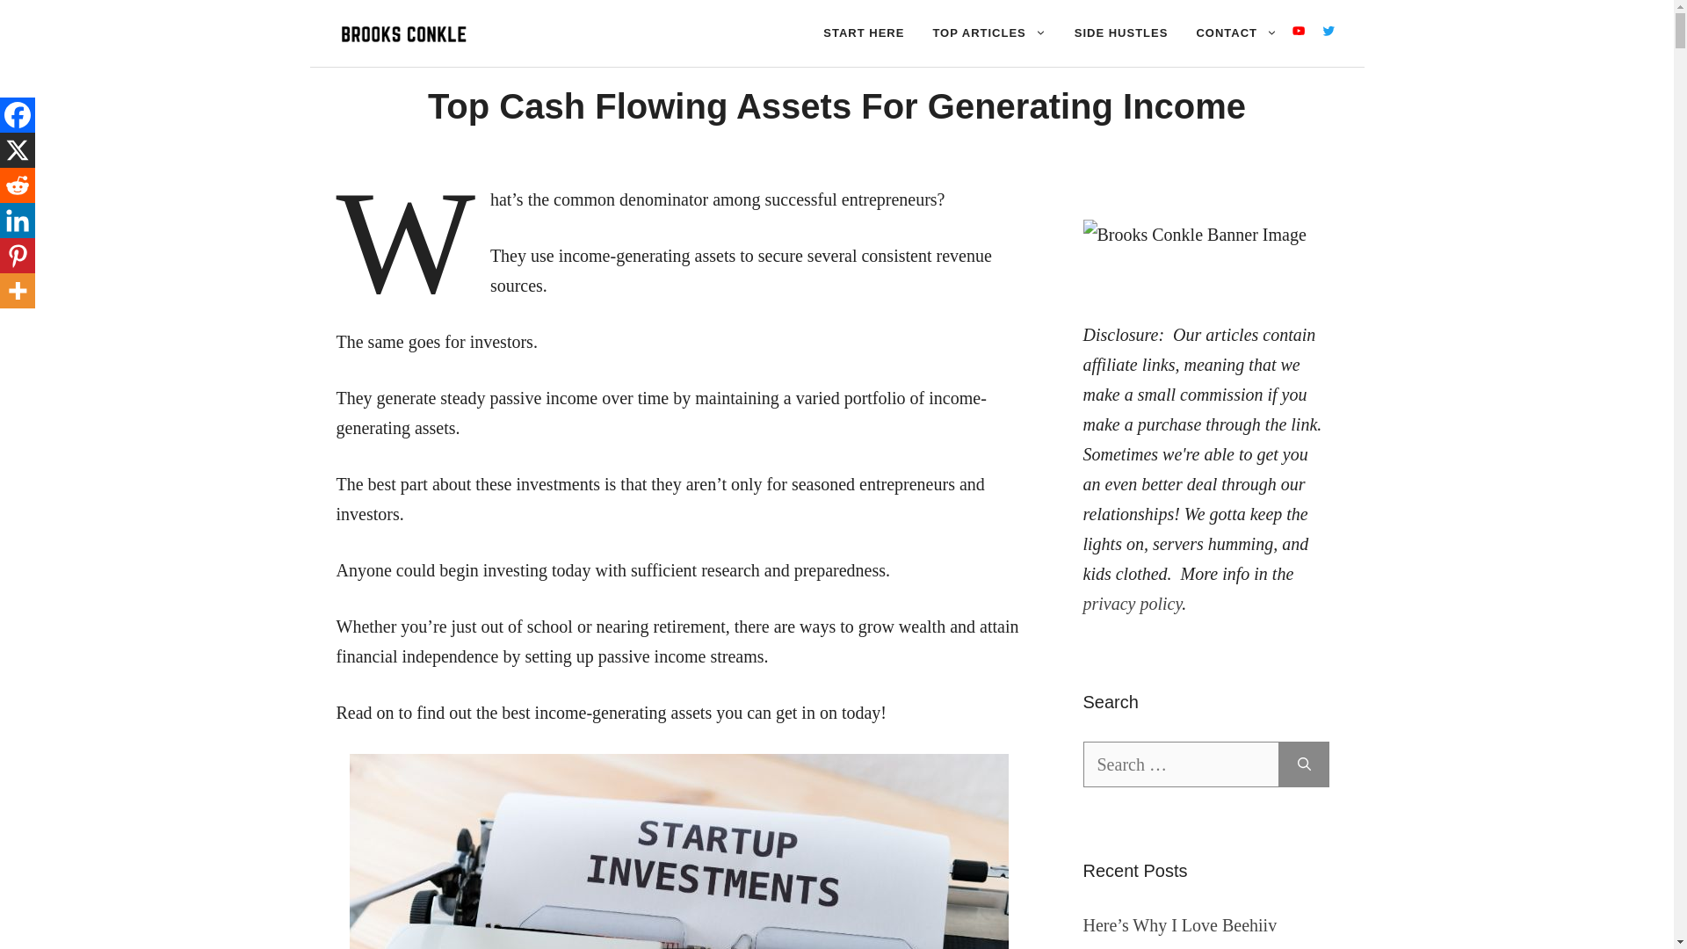 Image resolution: width=1687 pixels, height=949 pixels. What do you see at coordinates (18, 221) in the screenshot?
I see `Linkedin` at bounding box center [18, 221].